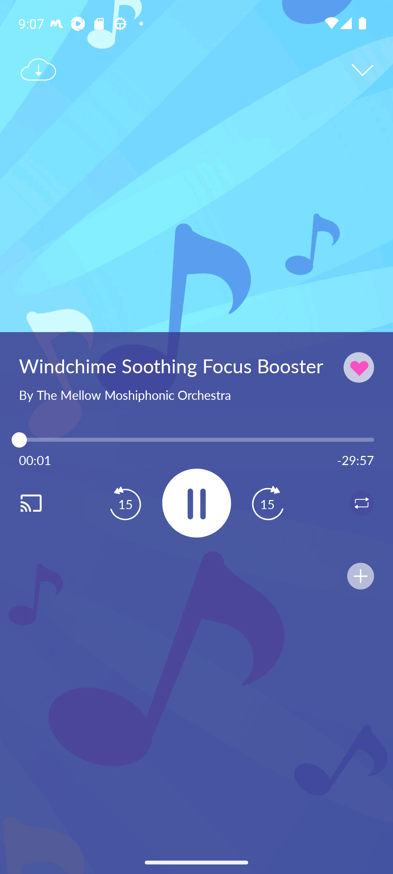 The height and width of the screenshot is (874, 393). What do you see at coordinates (196, 440) in the screenshot?
I see `1.0` at bounding box center [196, 440].